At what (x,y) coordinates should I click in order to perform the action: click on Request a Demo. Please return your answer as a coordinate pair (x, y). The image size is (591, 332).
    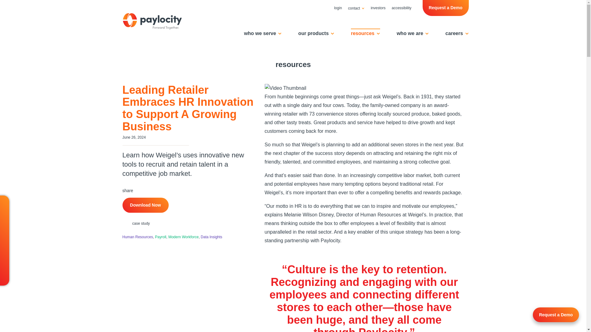
    Looking at the image, I should click on (445, 8).